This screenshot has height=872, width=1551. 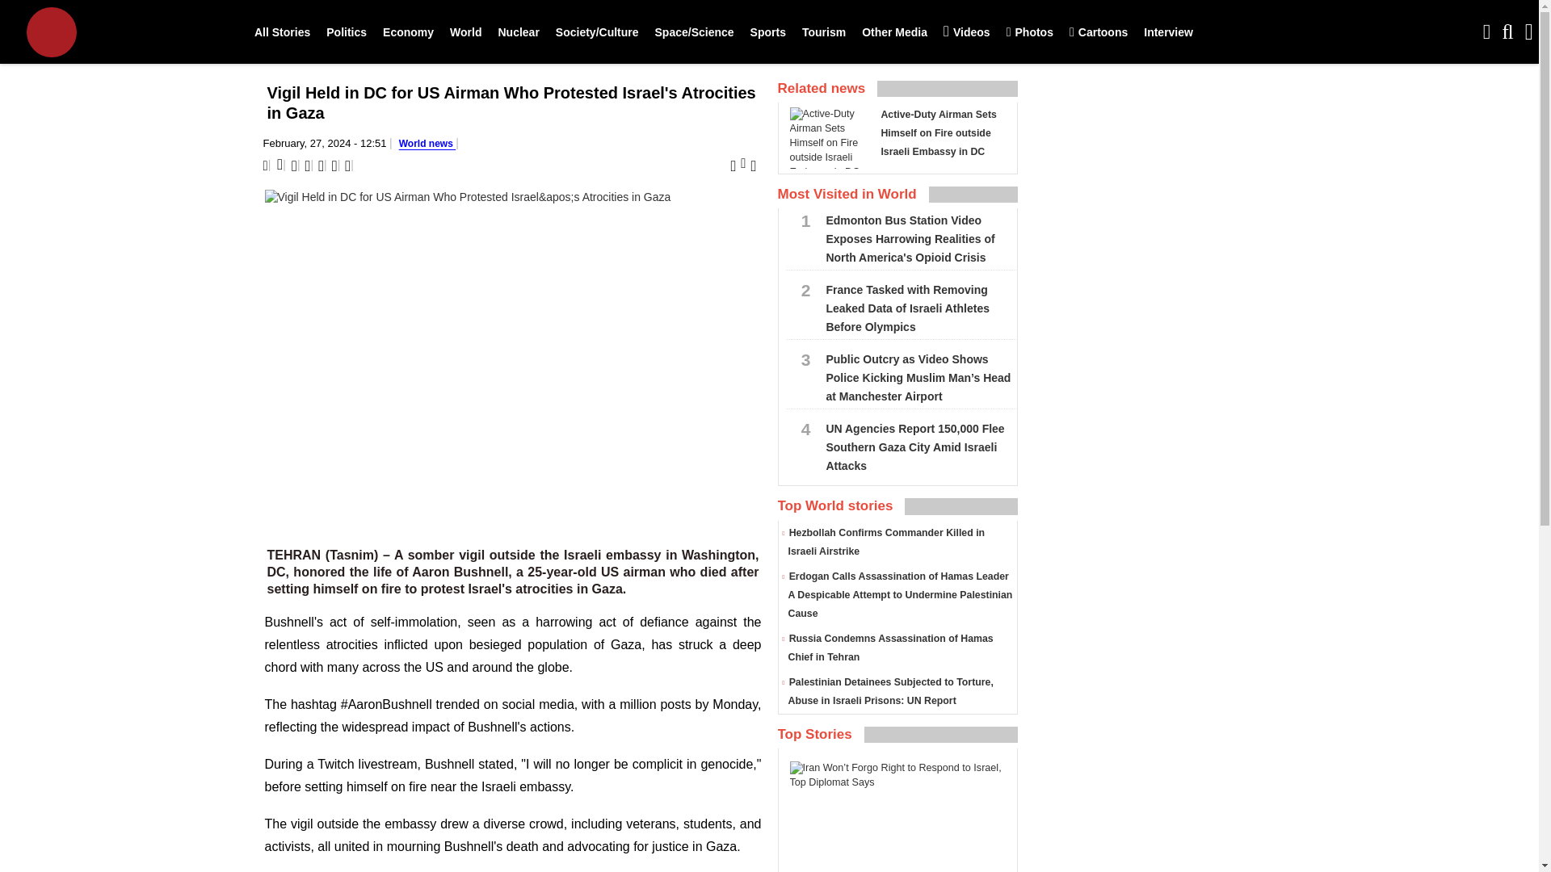 What do you see at coordinates (966, 32) in the screenshot?
I see `Videos` at bounding box center [966, 32].